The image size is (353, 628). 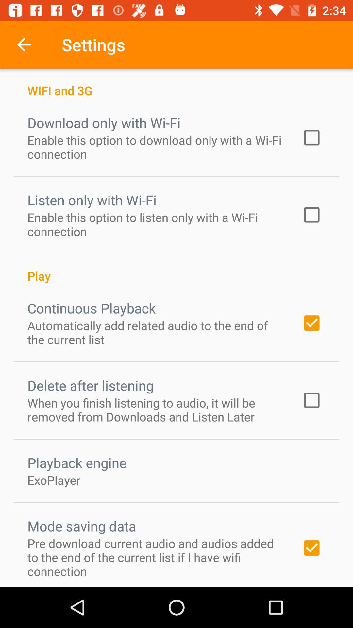 What do you see at coordinates (156, 332) in the screenshot?
I see `launch icon below continuous playback item` at bounding box center [156, 332].